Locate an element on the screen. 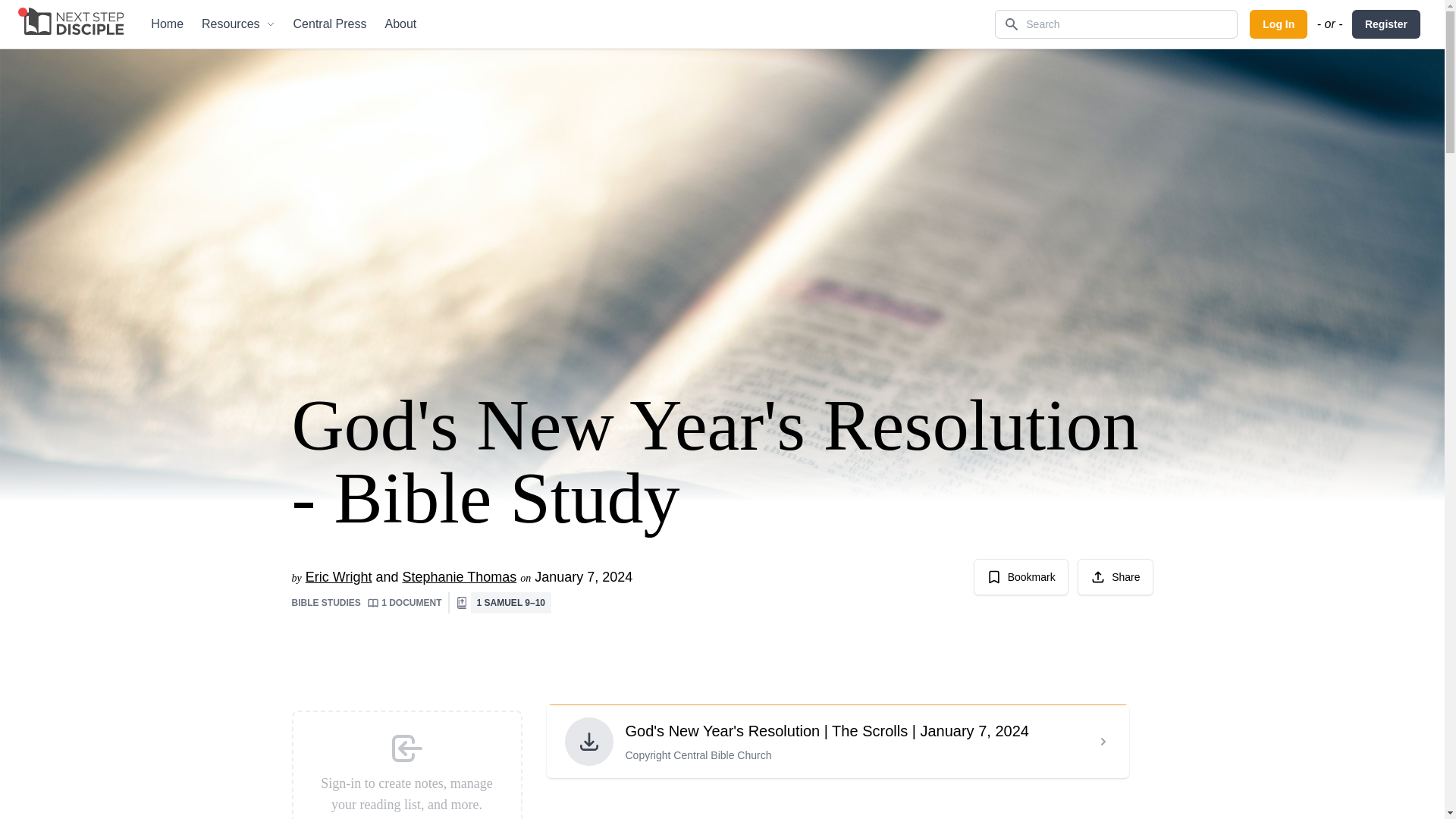 The height and width of the screenshot is (819, 1456). BIBLE STUDIES is located at coordinates (327, 603).